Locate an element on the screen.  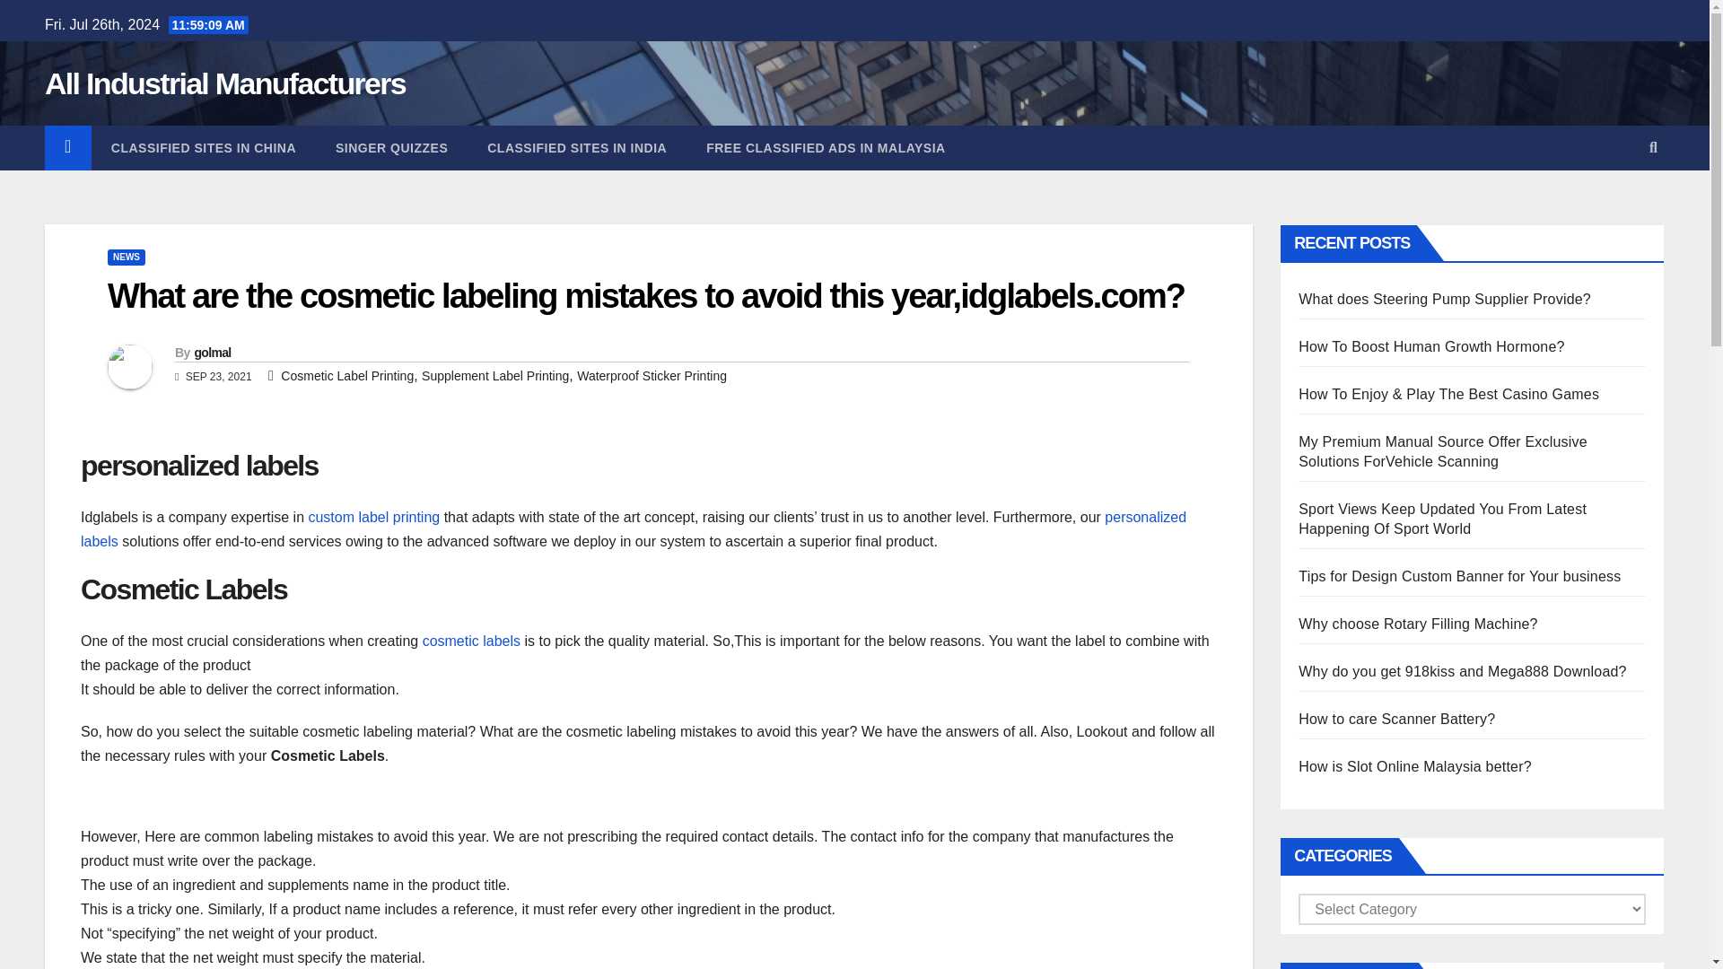
personalized labels is located at coordinates (634, 529).